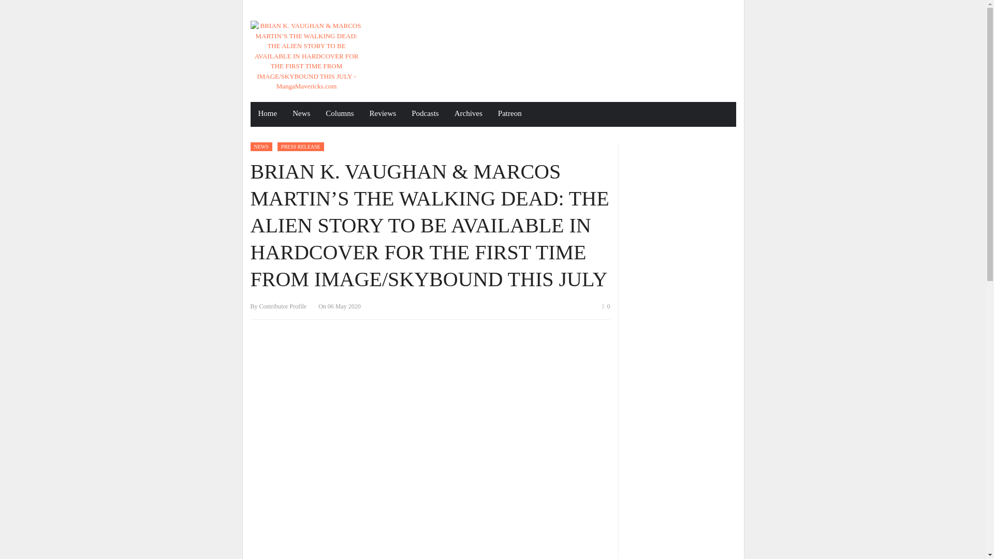 This screenshot has width=994, height=559. I want to click on Archives, so click(468, 114).